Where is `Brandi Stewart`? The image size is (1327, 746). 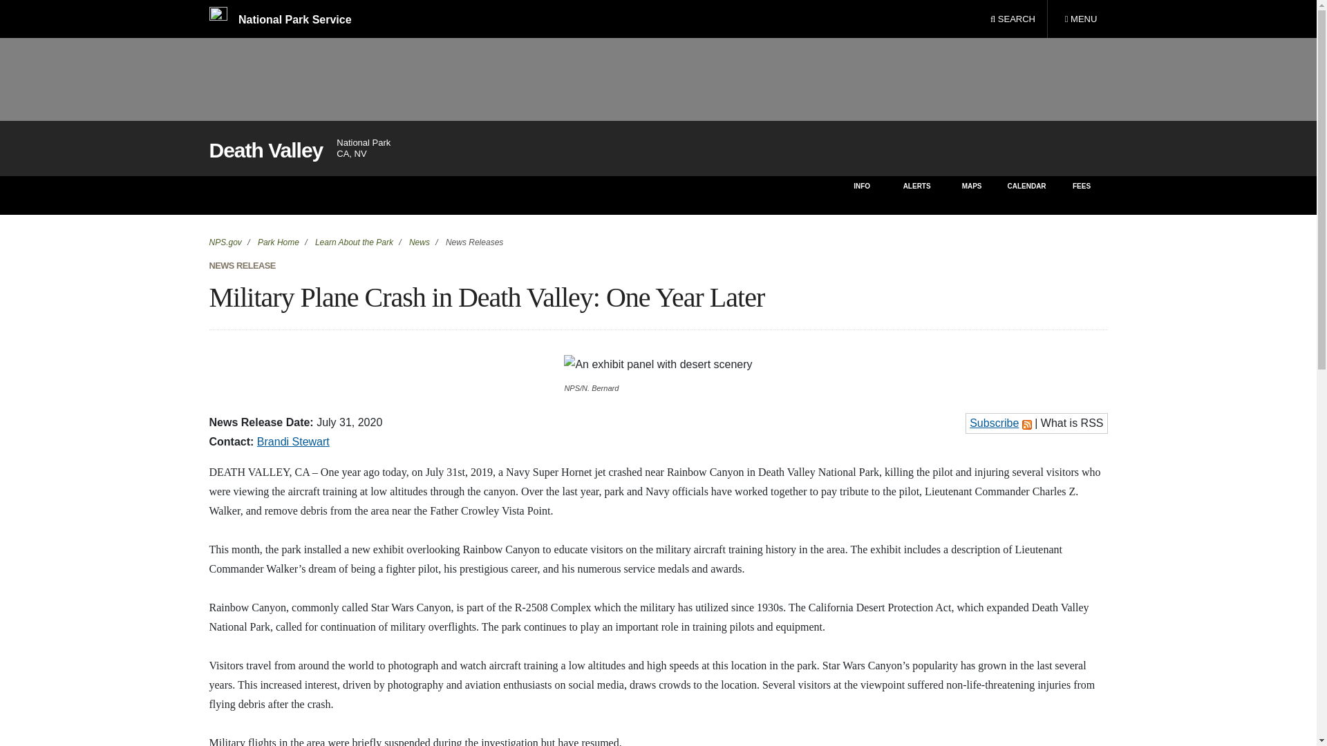
Brandi Stewart is located at coordinates (293, 441).